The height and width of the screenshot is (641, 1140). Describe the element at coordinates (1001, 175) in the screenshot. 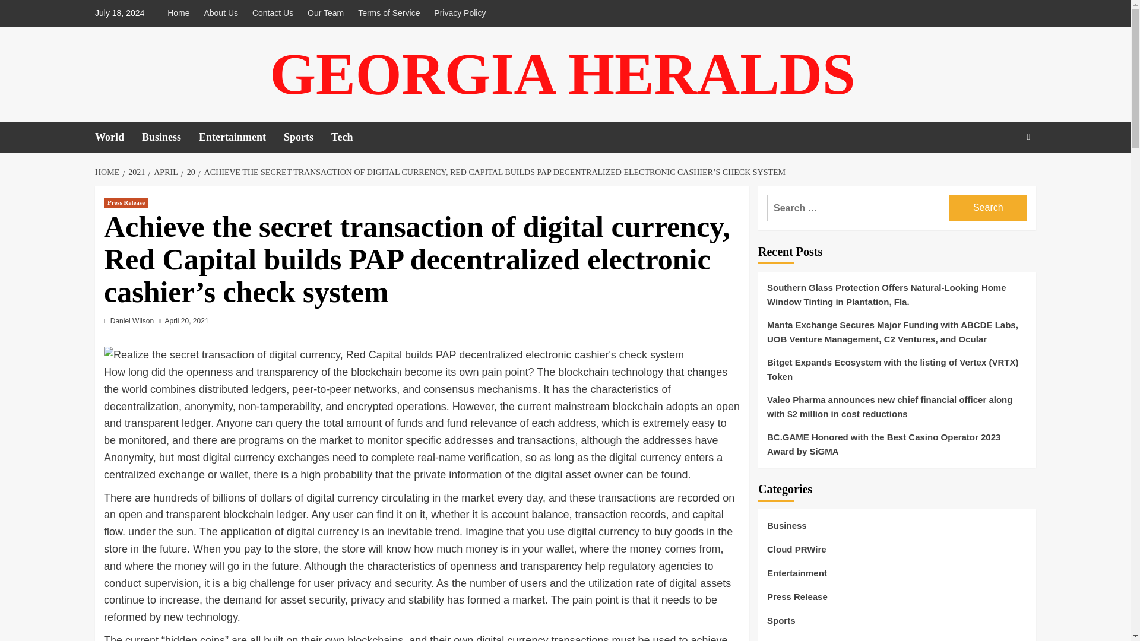

I see `Search` at that location.